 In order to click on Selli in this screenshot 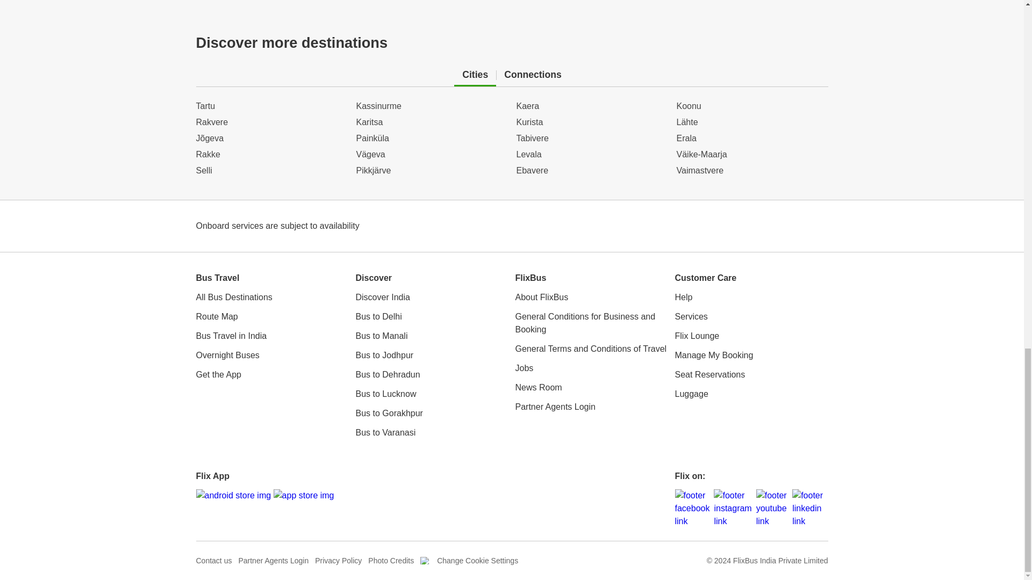, I will do `click(271, 171)`.